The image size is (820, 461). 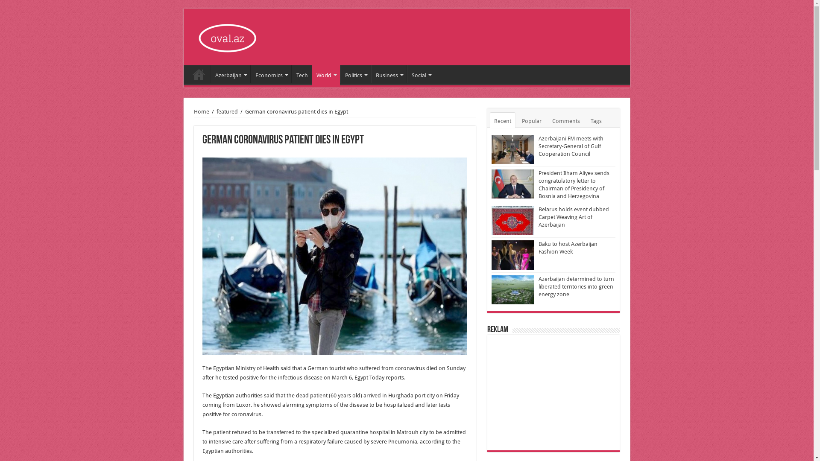 What do you see at coordinates (326, 74) in the screenshot?
I see `World` at bounding box center [326, 74].